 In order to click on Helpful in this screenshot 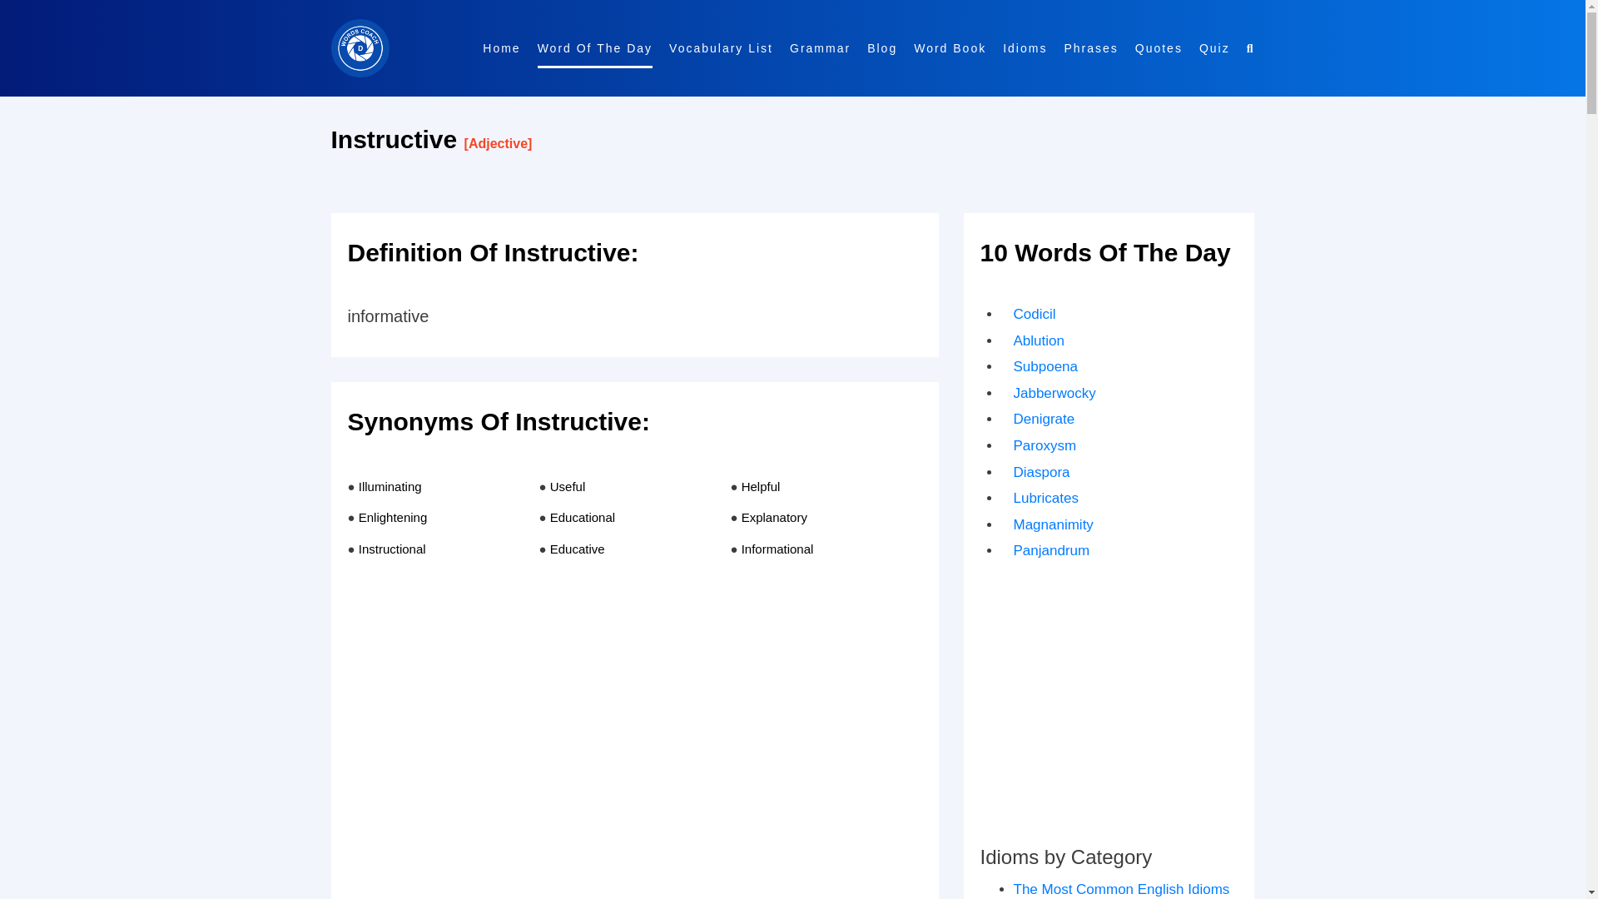, I will do `click(761, 486)`.